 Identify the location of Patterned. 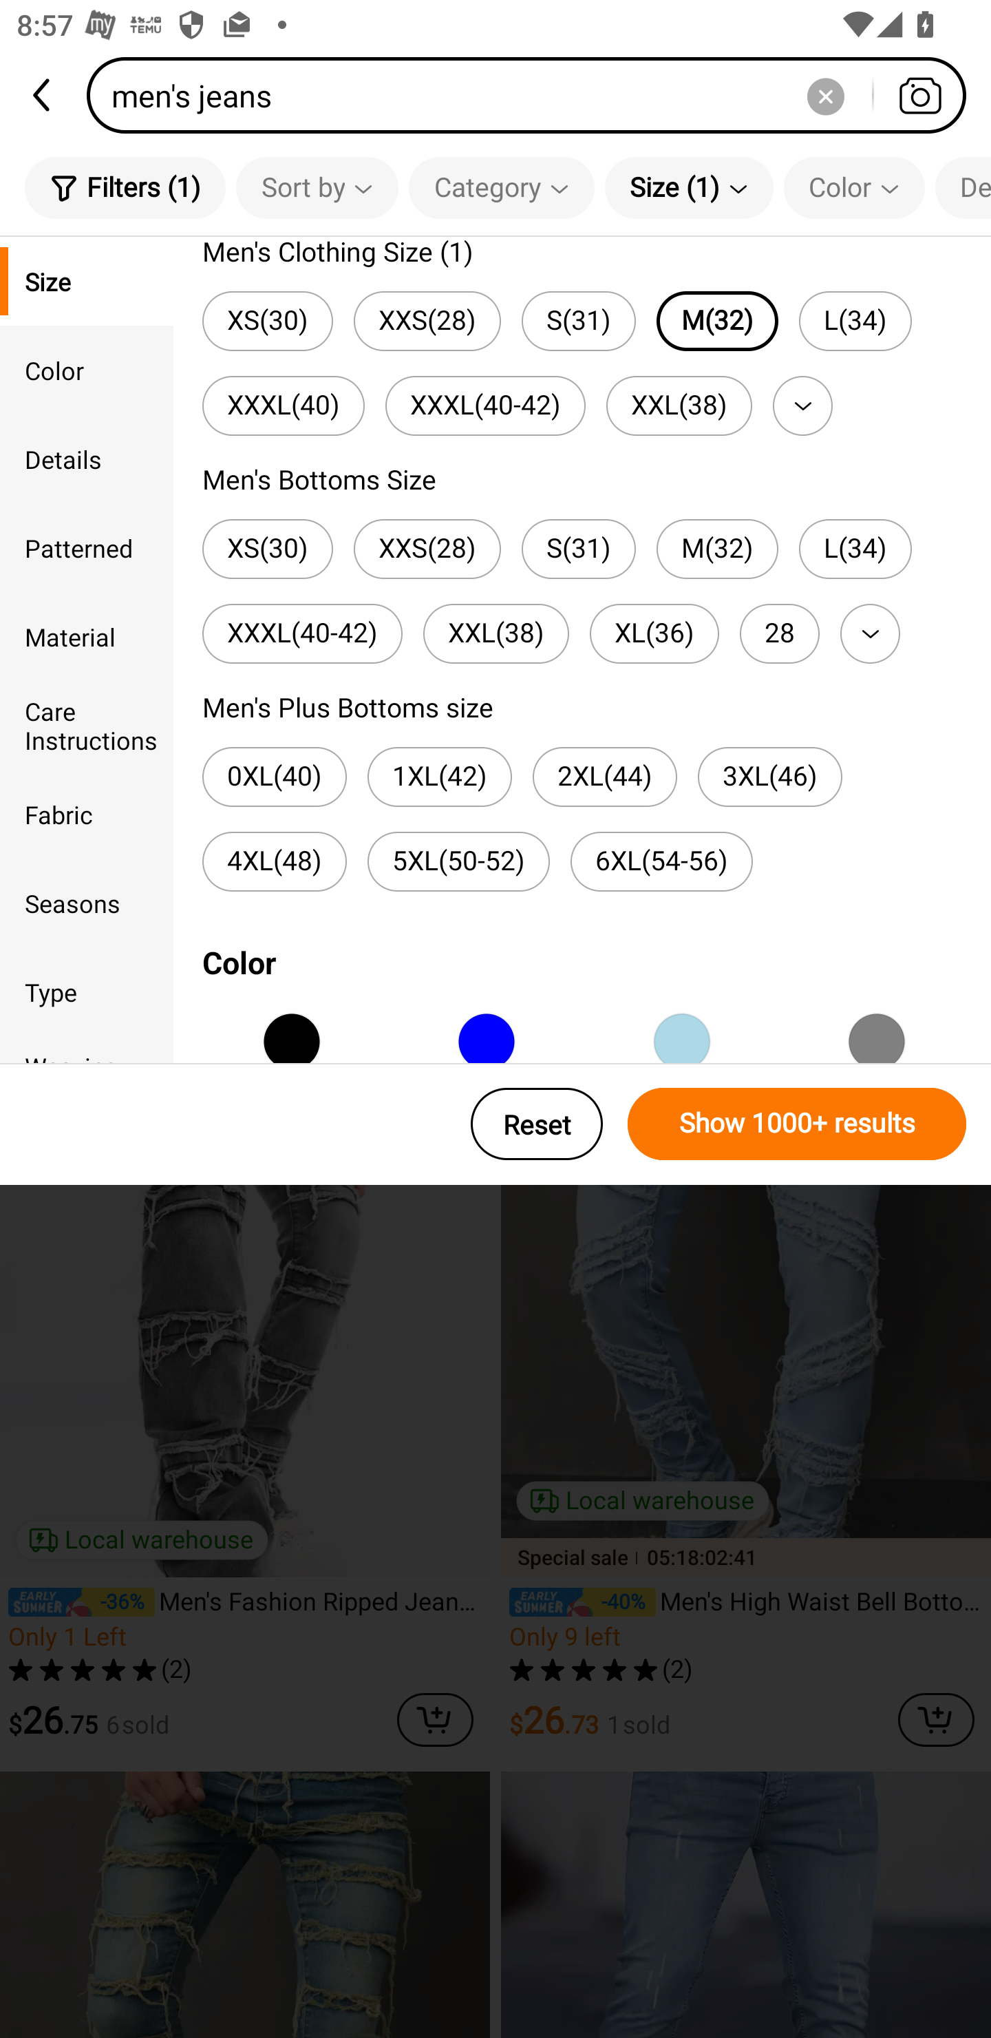
(87, 548).